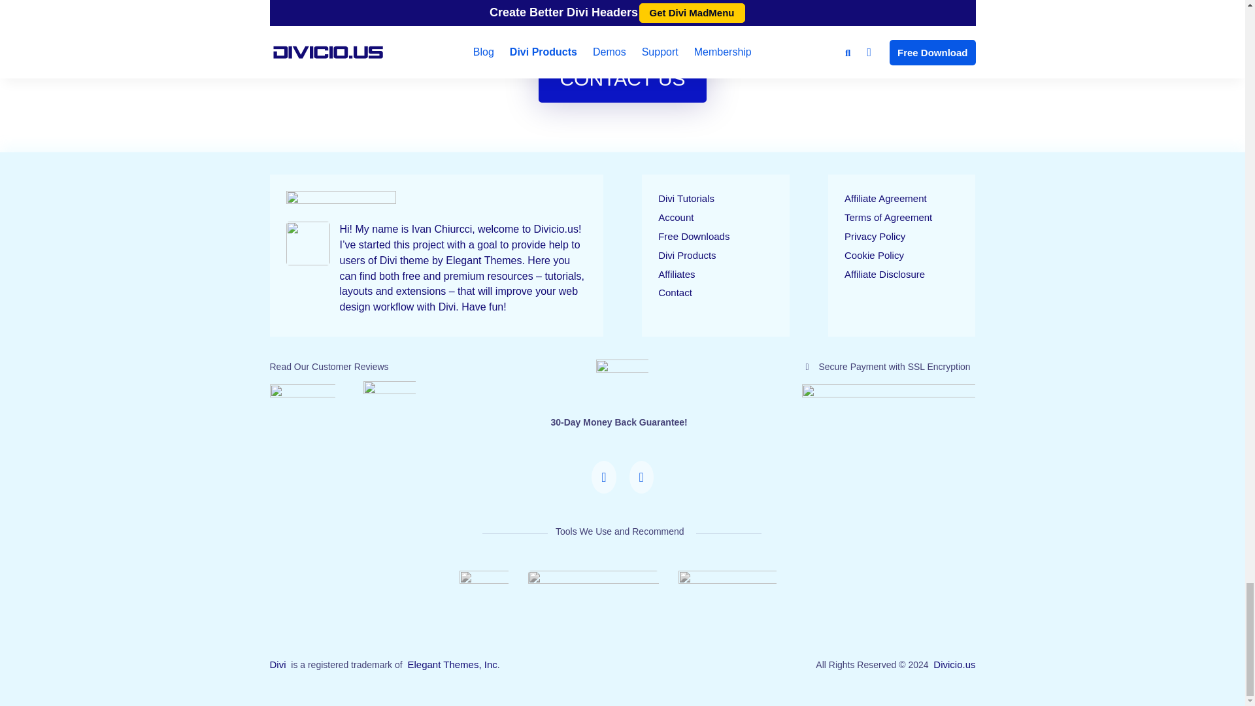 This screenshot has height=706, width=1255. Describe the element at coordinates (390, 399) in the screenshot. I see `elegant-themes-logo-with-stars` at that location.